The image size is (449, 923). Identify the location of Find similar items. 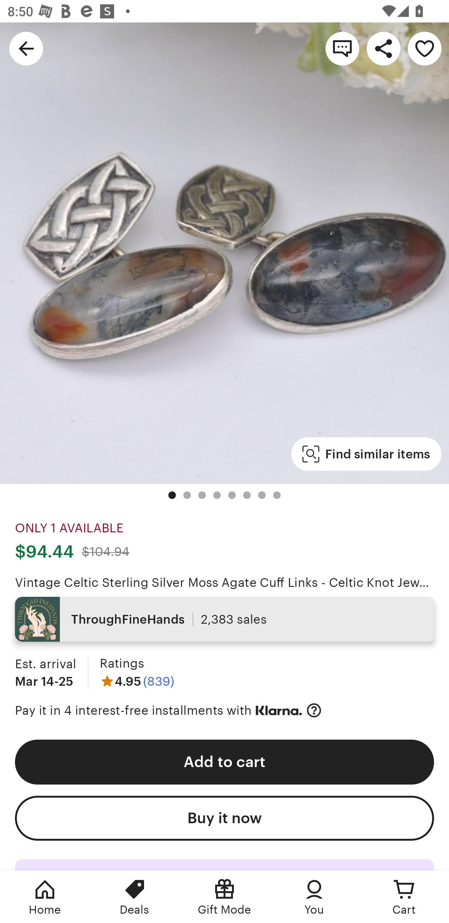
(366, 454).